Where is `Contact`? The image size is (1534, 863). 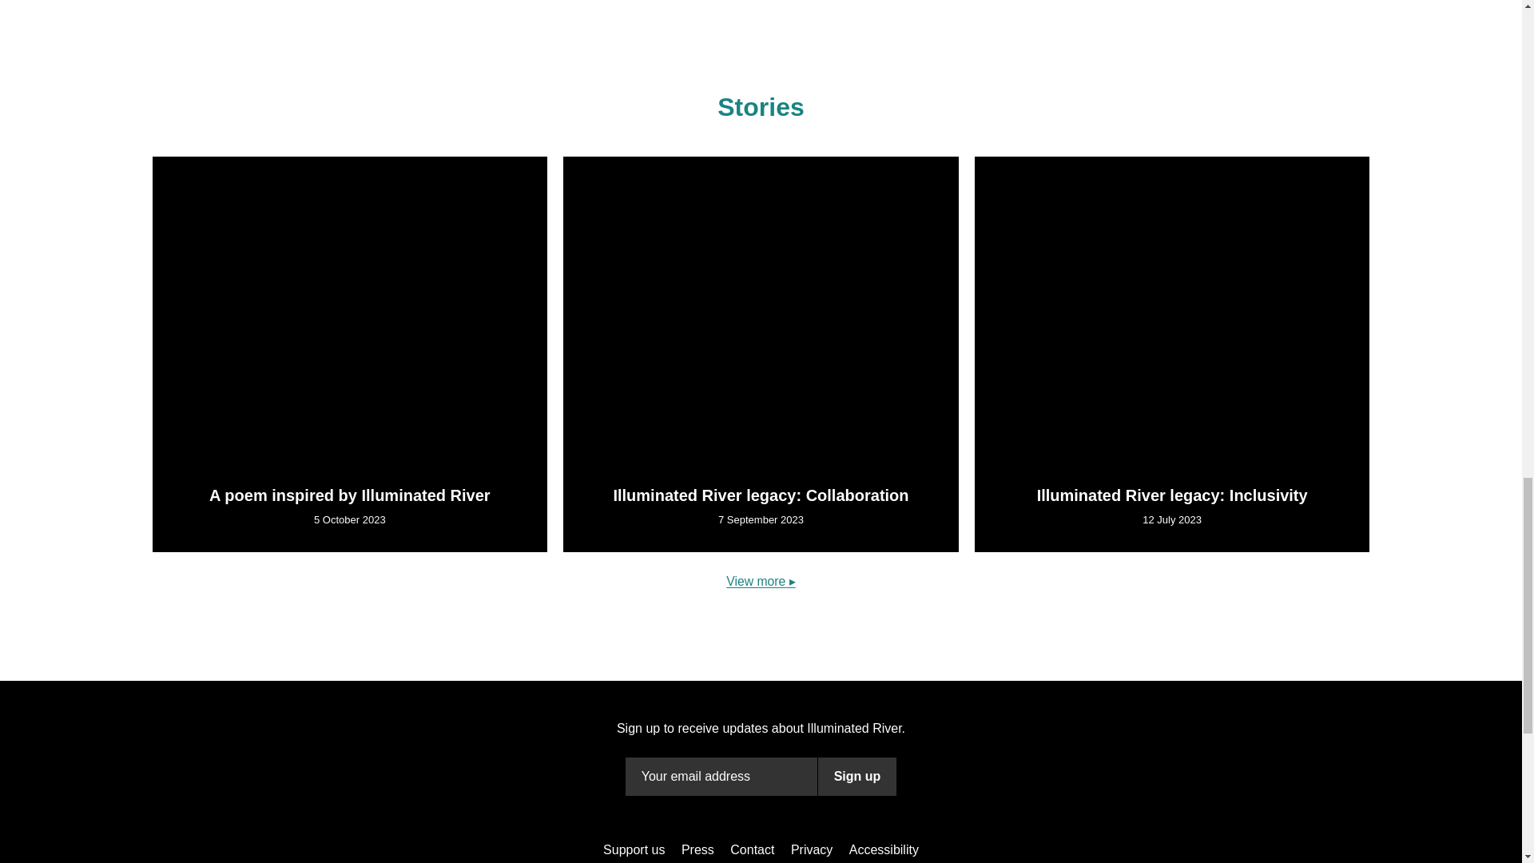 Contact is located at coordinates (753, 454).